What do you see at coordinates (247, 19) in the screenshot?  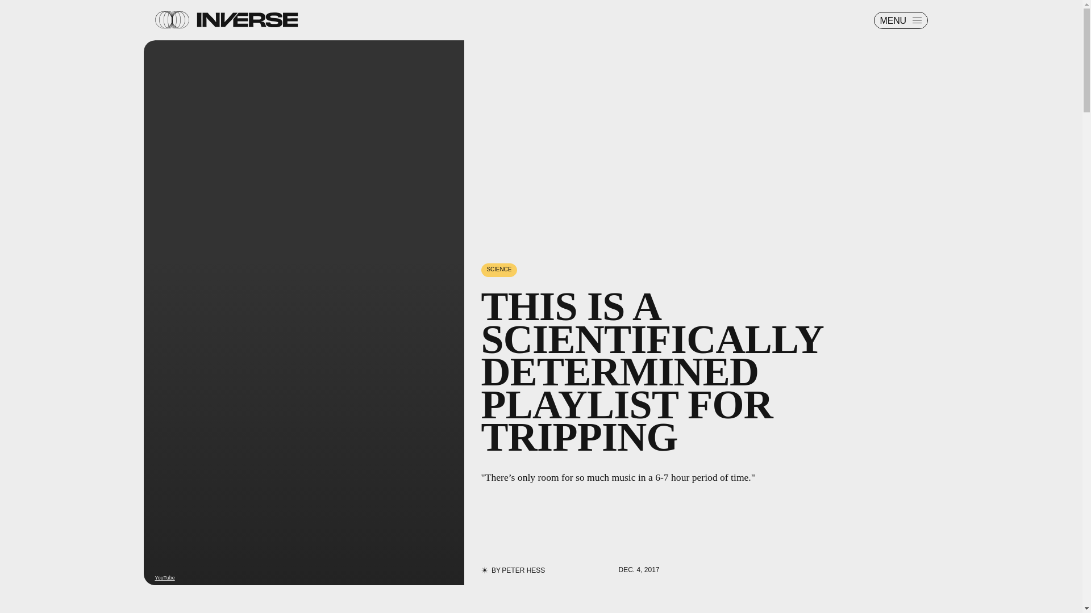 I see `Inverse` at bounding box center [247, 19].